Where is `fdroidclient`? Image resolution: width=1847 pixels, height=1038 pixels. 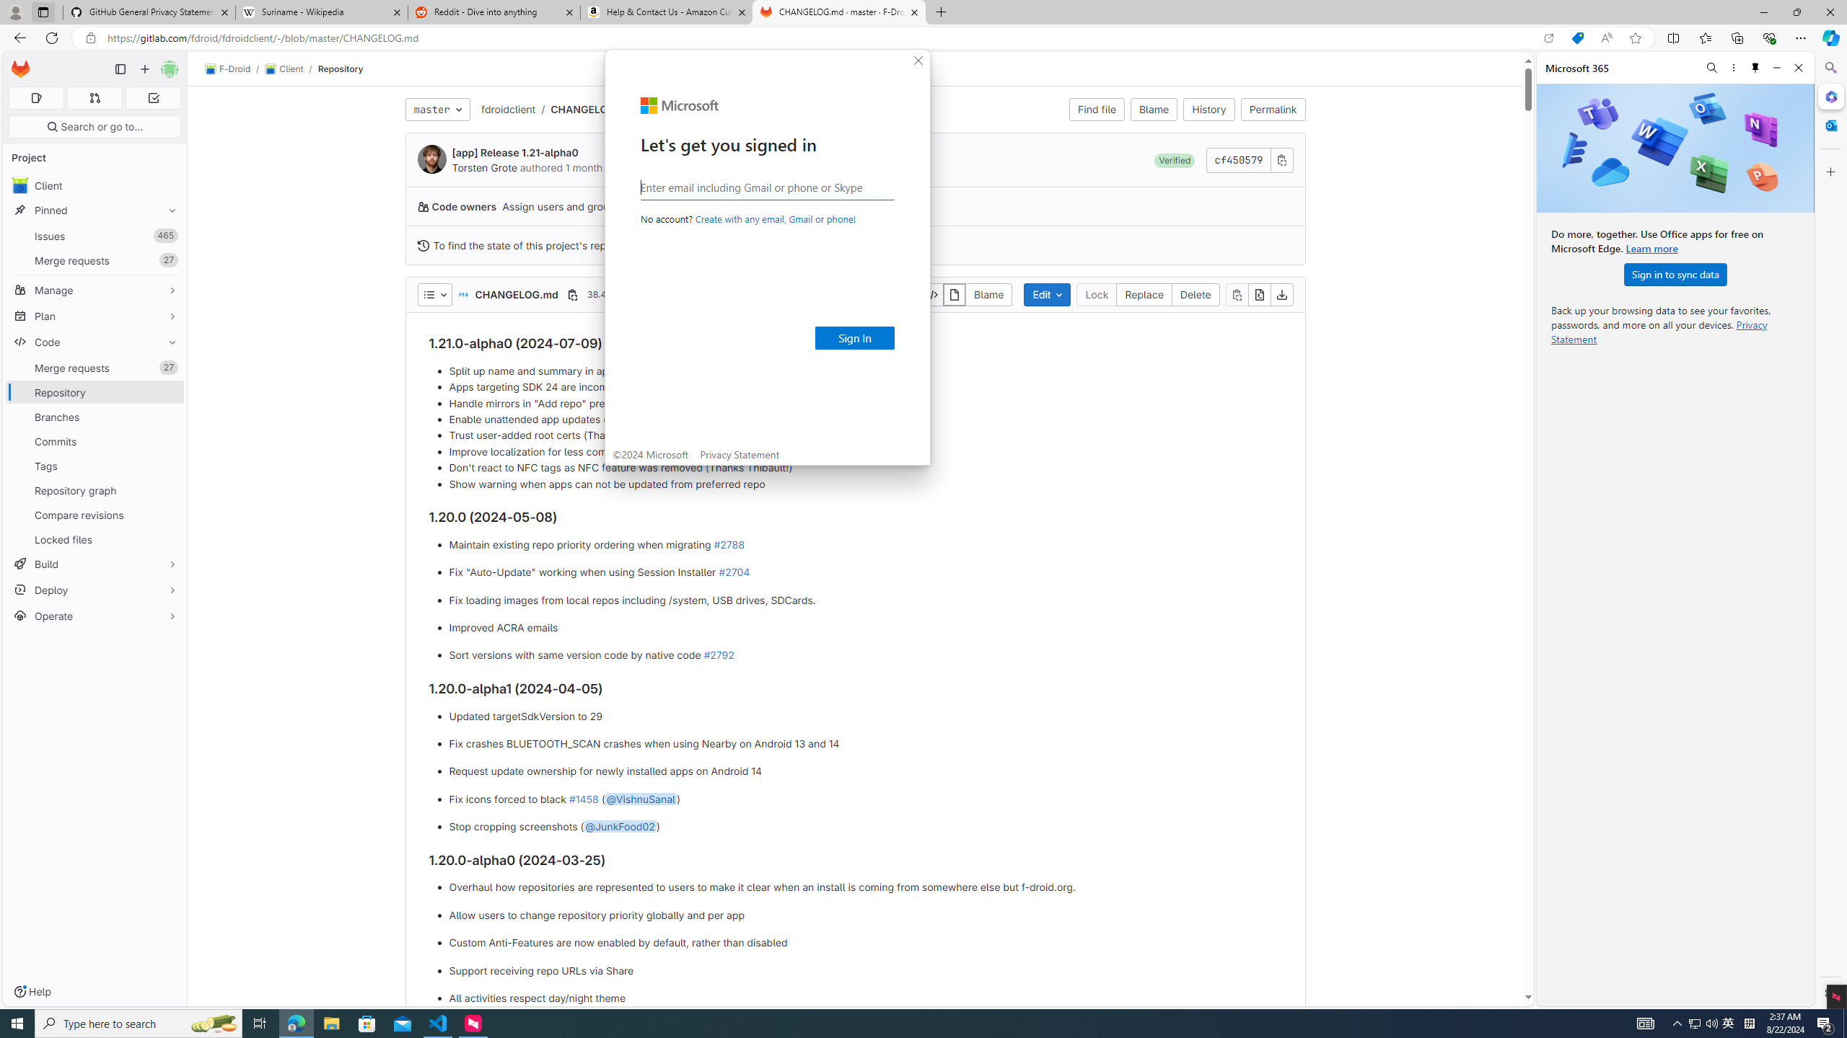
fdroidclient is located at coordinates (508, 110).